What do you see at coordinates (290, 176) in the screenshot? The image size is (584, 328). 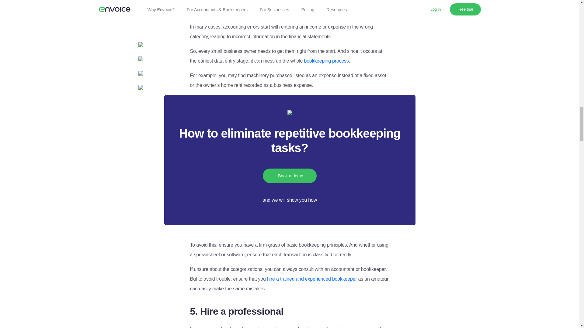 I see `Book a demo` at bounding box center [290, 176].